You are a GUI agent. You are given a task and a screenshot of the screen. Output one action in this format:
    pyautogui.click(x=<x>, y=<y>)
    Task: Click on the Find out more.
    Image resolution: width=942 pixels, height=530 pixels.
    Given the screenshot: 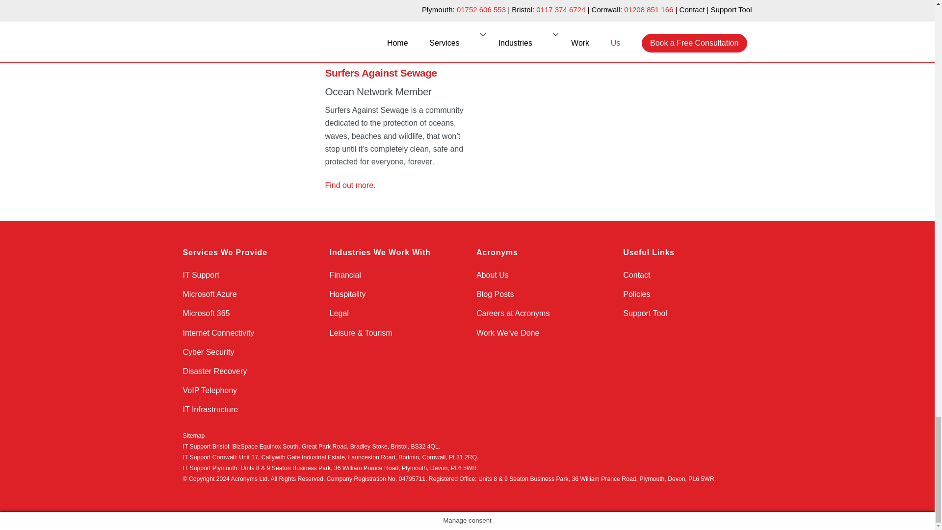 What is the action you would take?
    pyautogui.click(x=362, y=21)
    